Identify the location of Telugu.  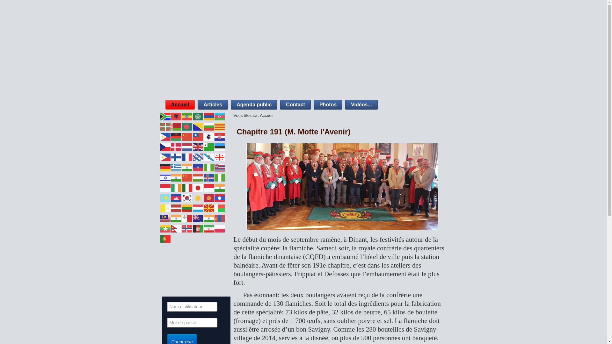
(187, 269).